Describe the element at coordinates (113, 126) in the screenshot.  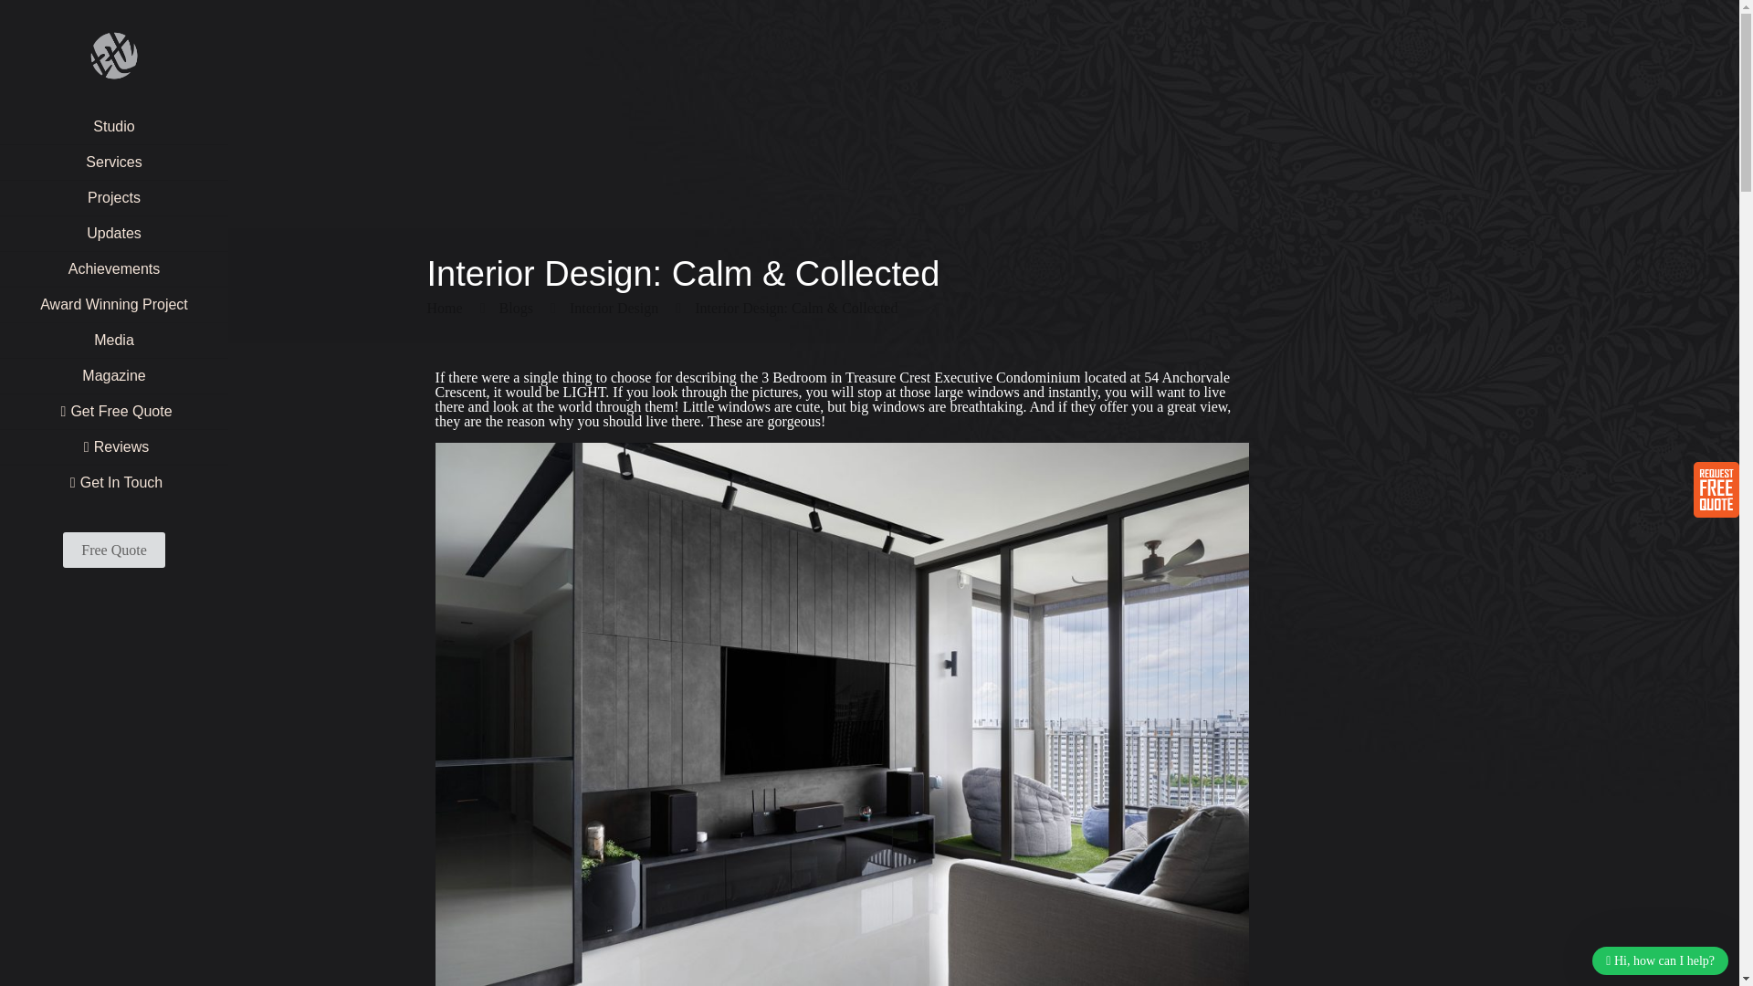
I see `Studio` at that location.